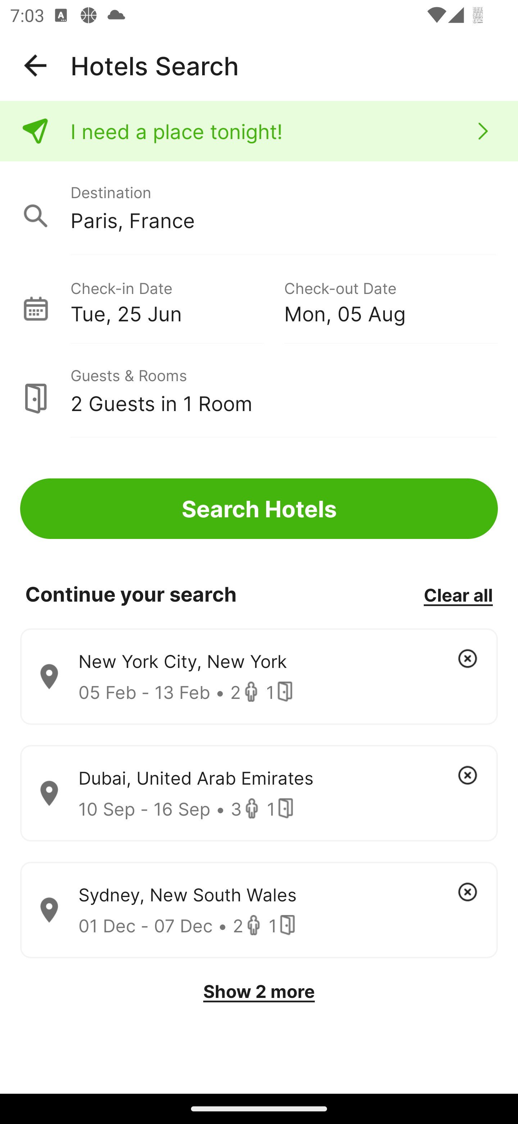  I want to click on Destination Paris, France, so click(259, 208).